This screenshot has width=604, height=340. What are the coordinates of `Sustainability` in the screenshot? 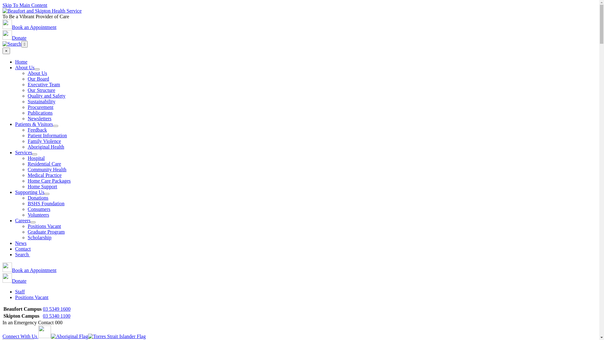 It's located at (42, 101).